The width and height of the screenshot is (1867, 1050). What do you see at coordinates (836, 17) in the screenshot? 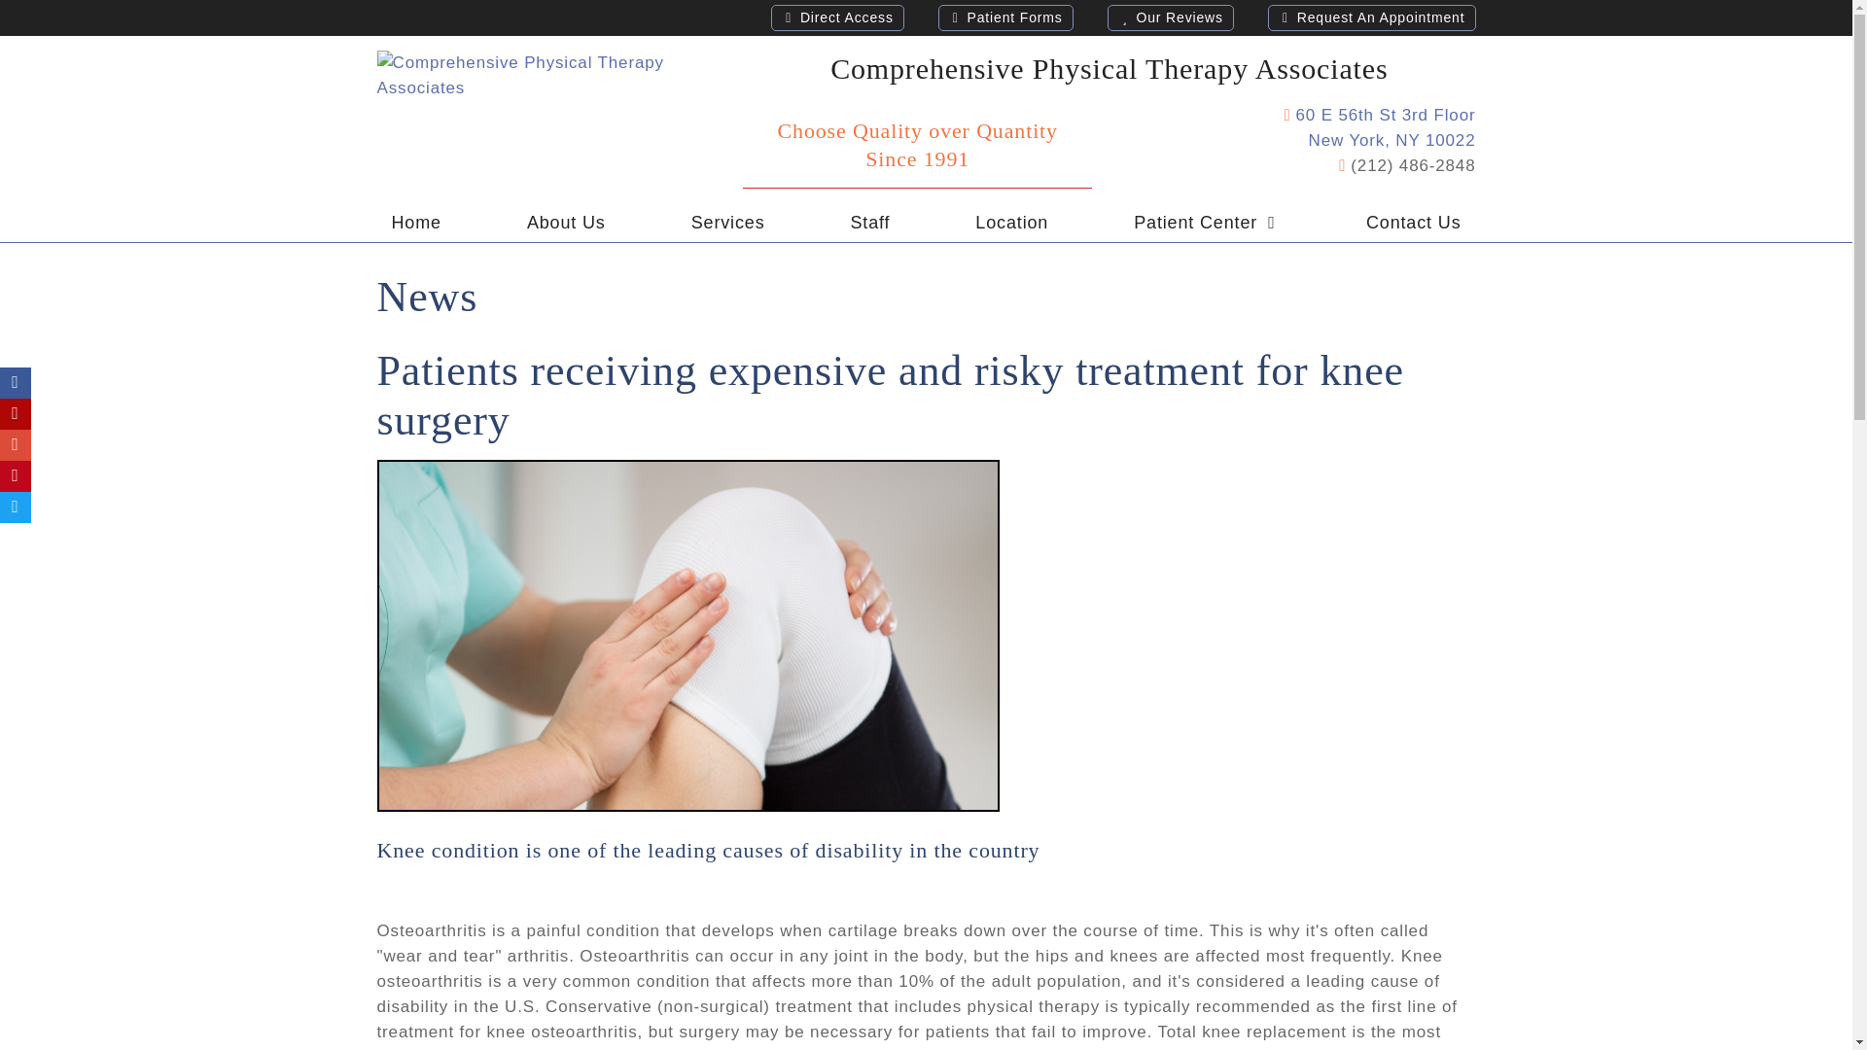
I see `Direct Access` at bounding box center [836, 17].